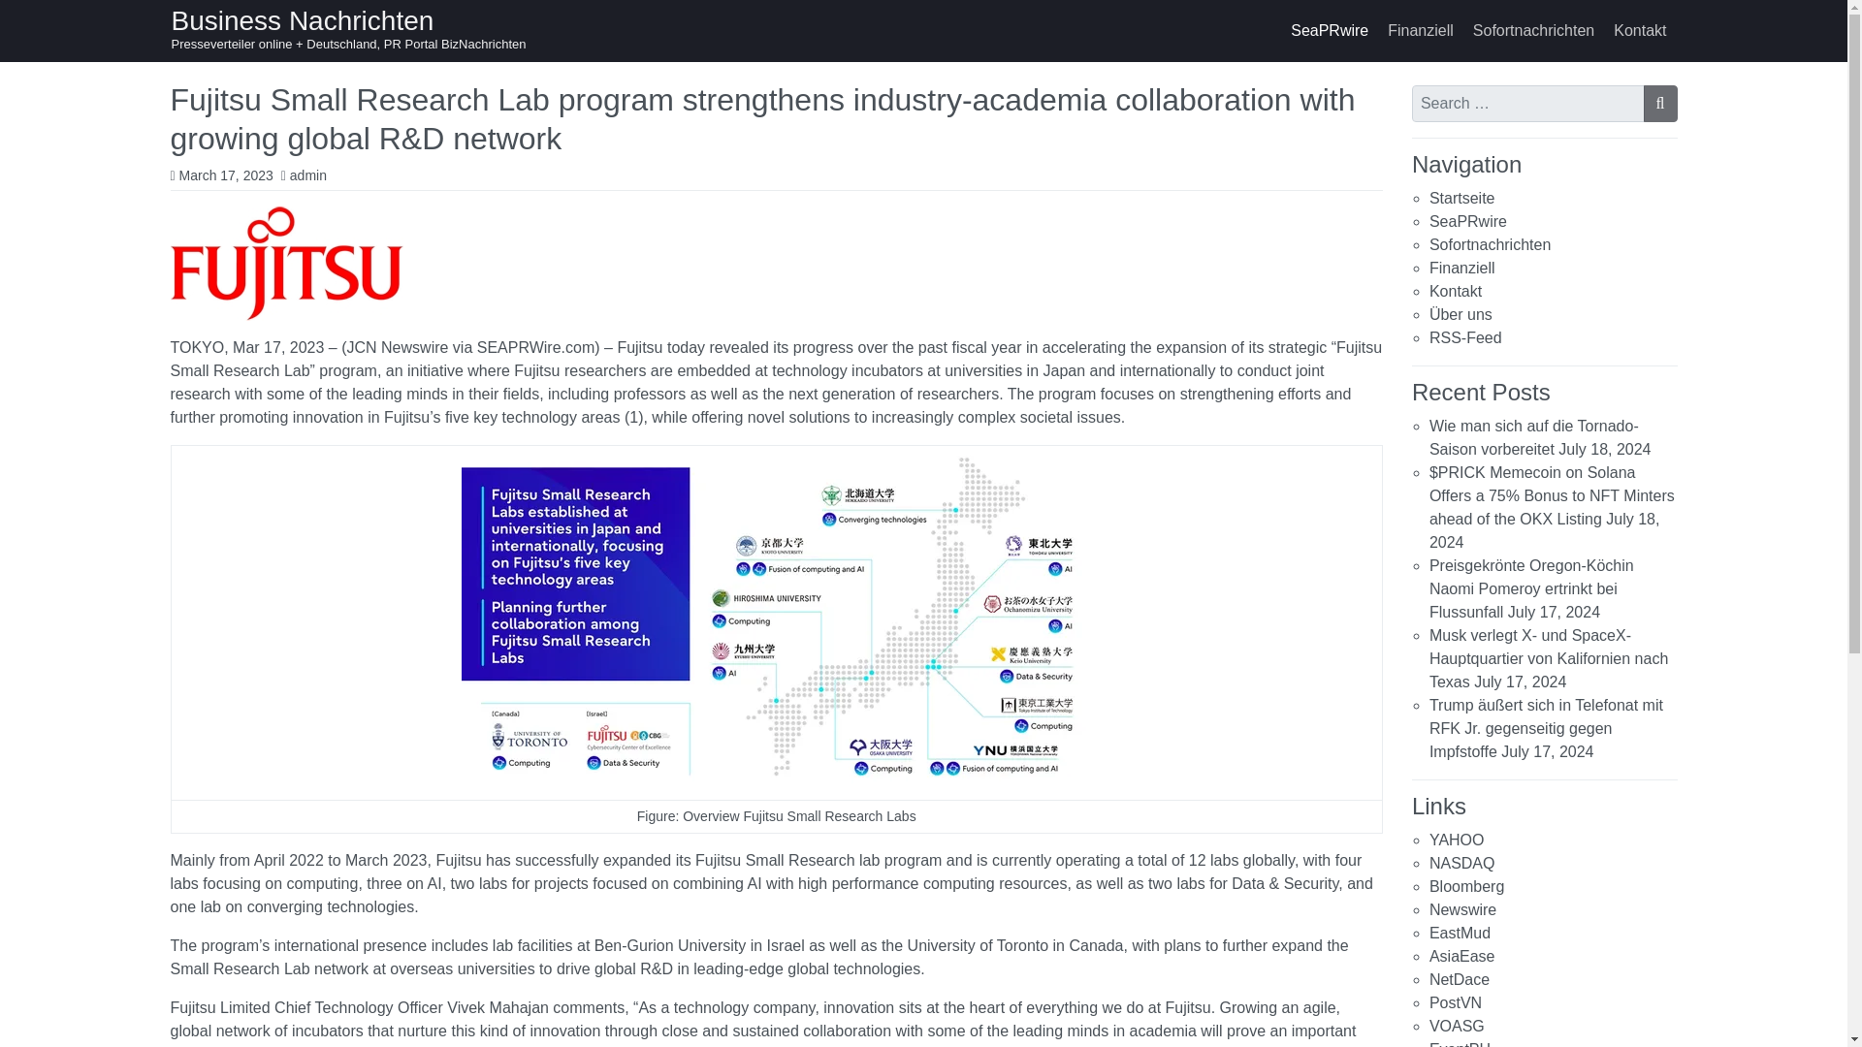 Image resolution: width=1862 pixels, height=1047 pixels. I want to click on NASDAQ, so click(1462, 863).